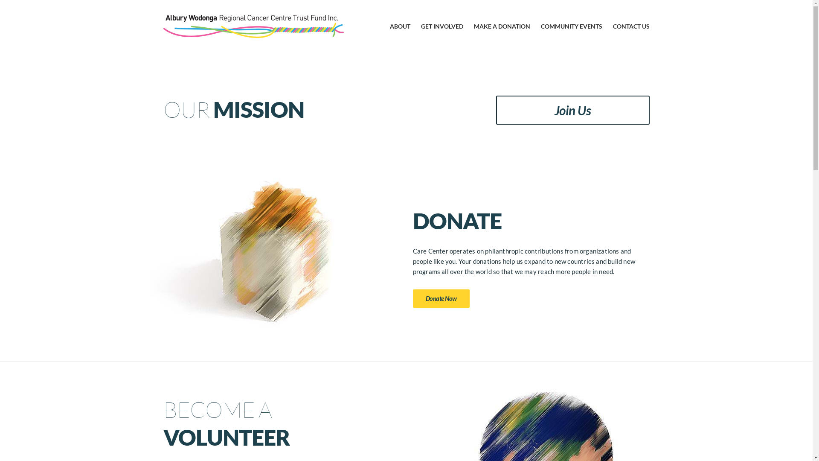  Describe the element at coordinates (441, 299) in the screenshot. I see `      Donate Now      ` at that location.